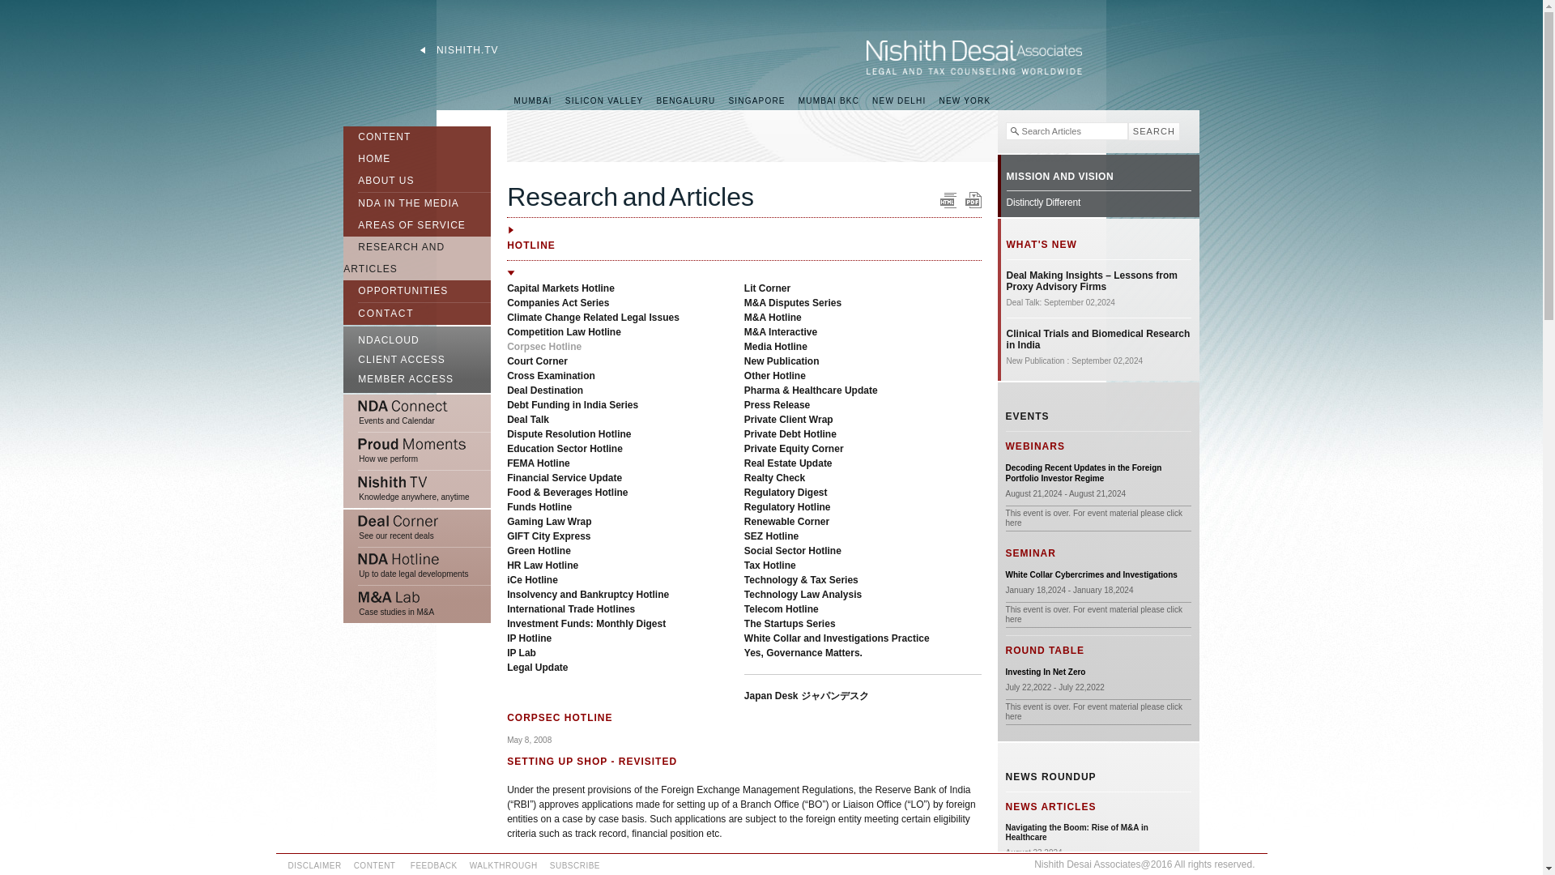  Describe the element at coordinates (395, 293) in the screenshot. I see `OPPORTUNITIES` at that location.